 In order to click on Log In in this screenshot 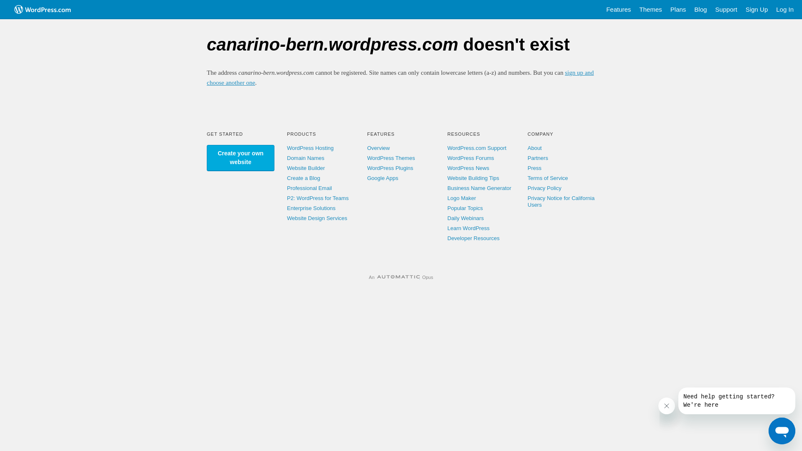, I will do `click(785, 10)`.